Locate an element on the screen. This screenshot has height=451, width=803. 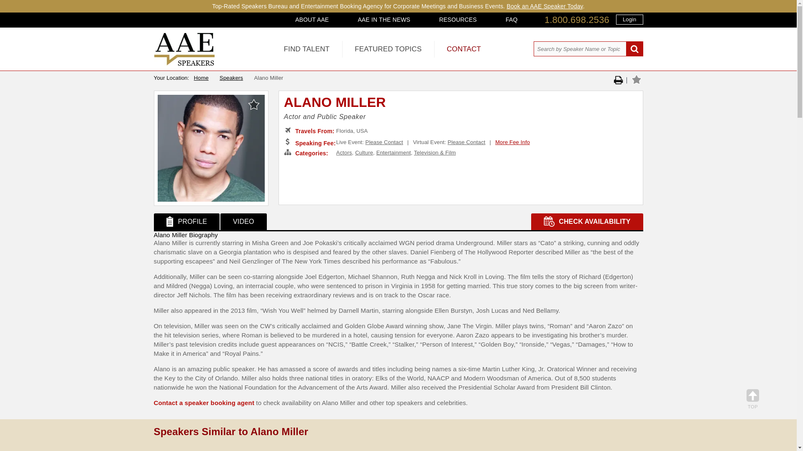
1.800.698.2536 is located at coordinates (577, 20).